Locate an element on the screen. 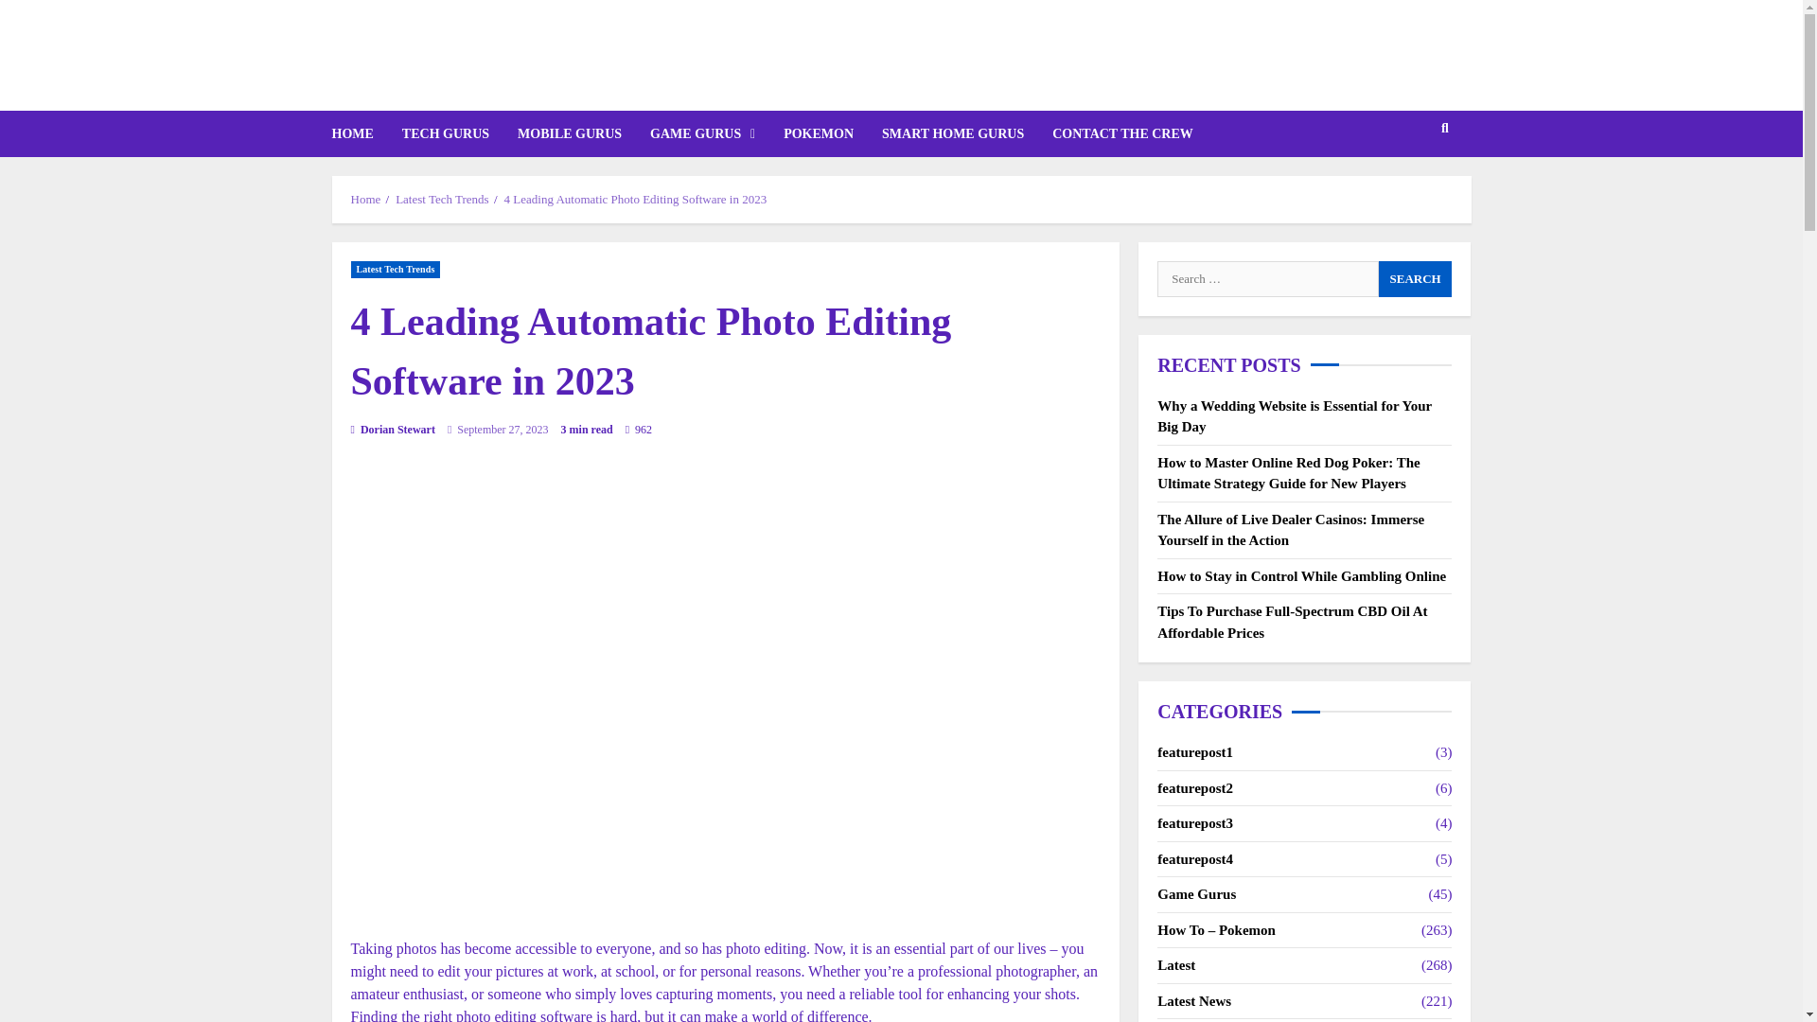 The width and height of the screenshot is (1817, 1022). Search is located at coordinates (1408, 186).